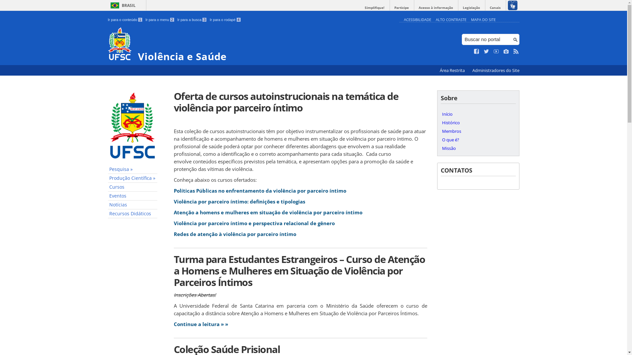  I want to click on Canais, so click(495, 8).